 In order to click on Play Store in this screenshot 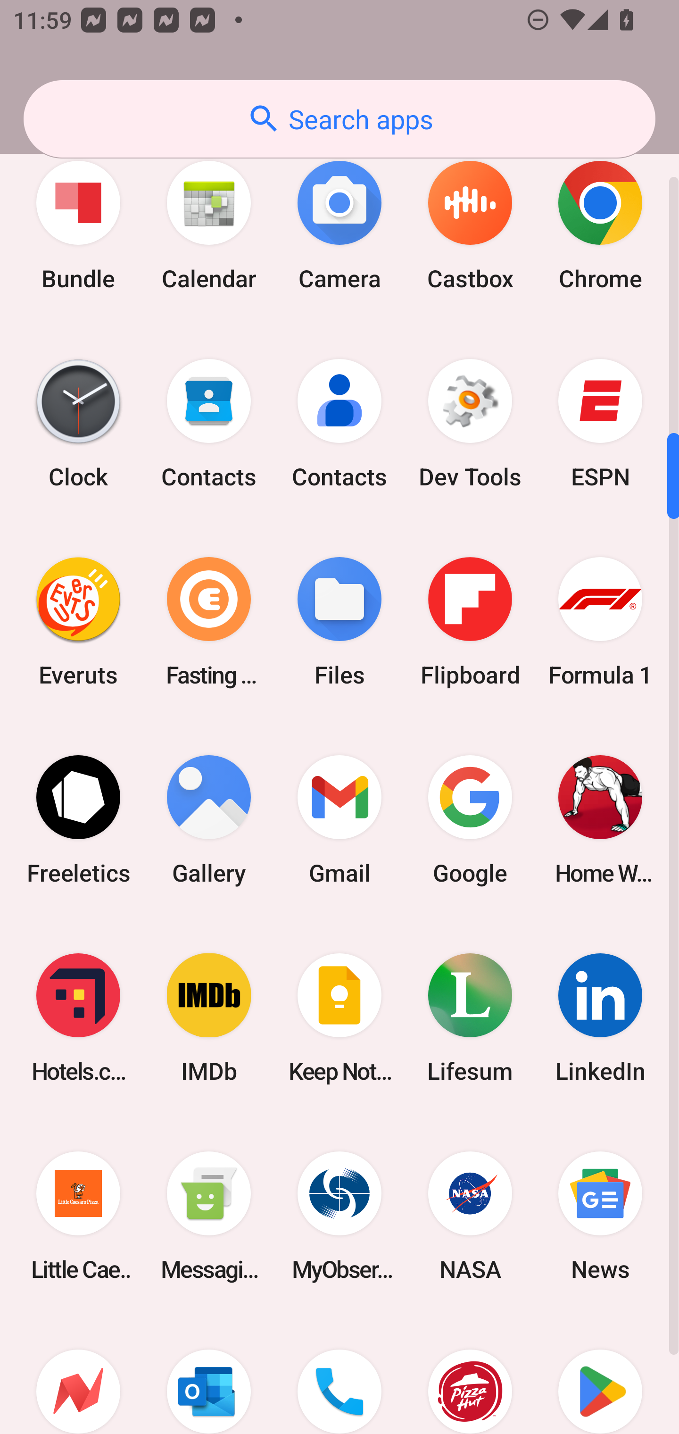, I will do `click(600, 1375)`.